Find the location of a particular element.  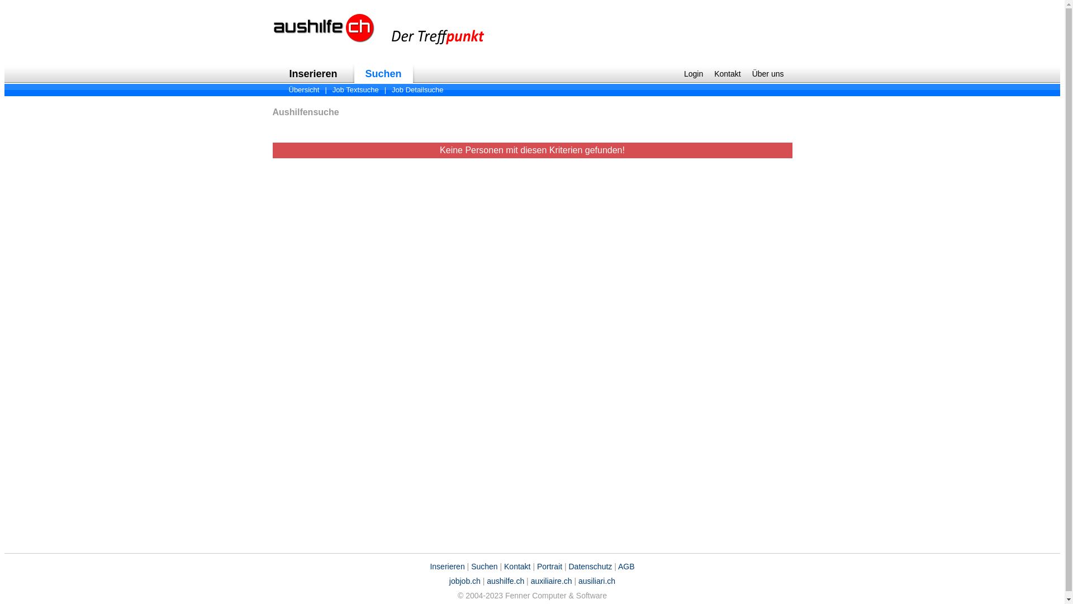

Suchen is located at coordinates (484, 567).